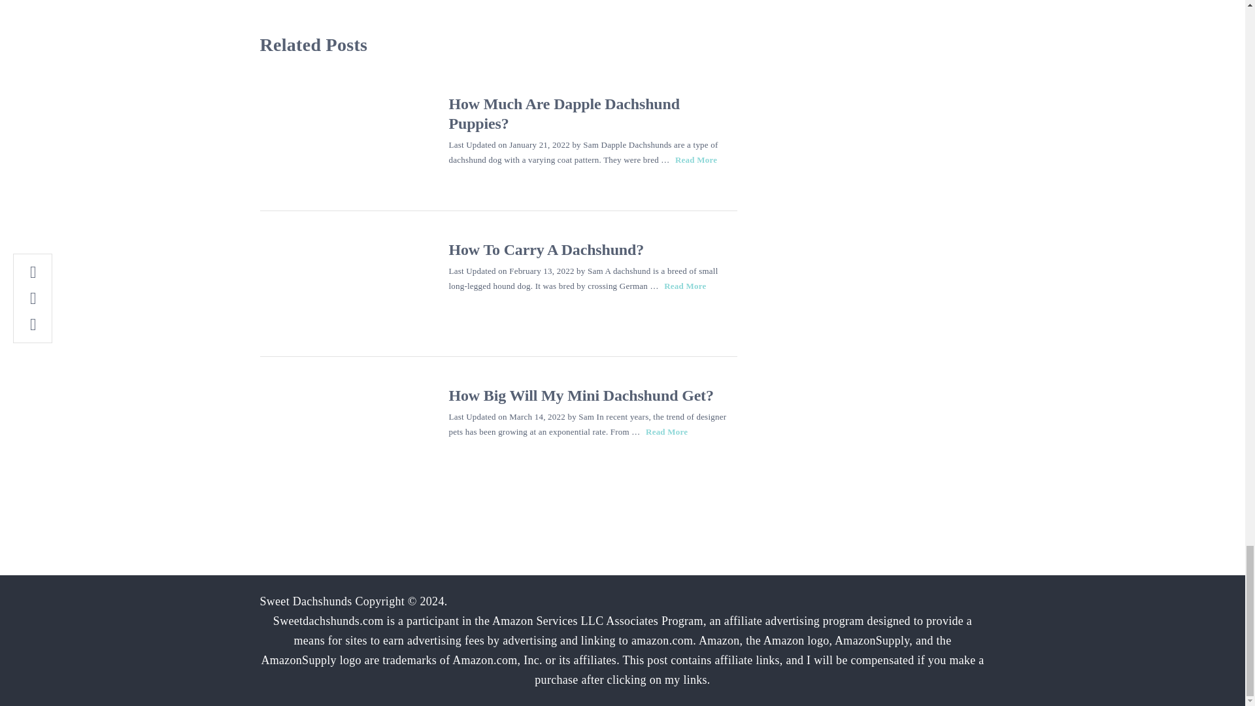 Image resolution: width=1255 pixels, height=706 pixels. Describe the element at coordinates (545, 250) in the screenshot. I see `How To Carry A Dachshund?` at that location.